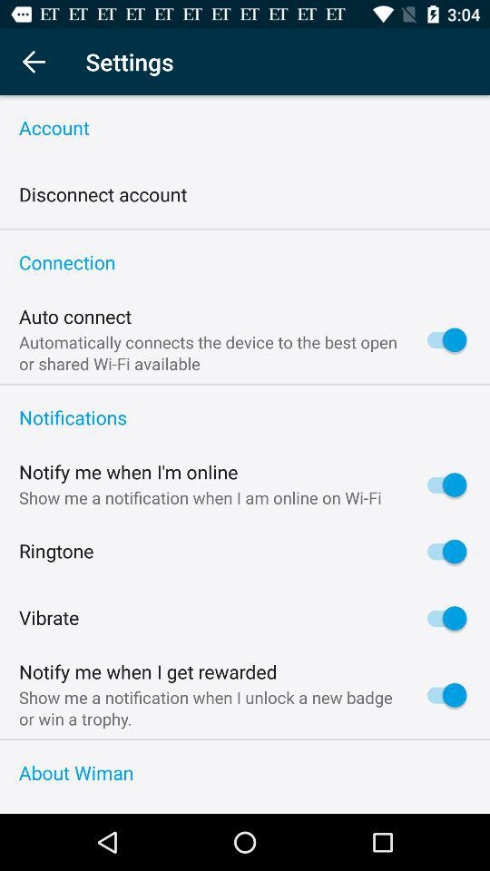 This screenshot has height=871, width=490. Describe the element at coordinates (33, 62) in the screenshot. I see `click item next to settings` at that location.